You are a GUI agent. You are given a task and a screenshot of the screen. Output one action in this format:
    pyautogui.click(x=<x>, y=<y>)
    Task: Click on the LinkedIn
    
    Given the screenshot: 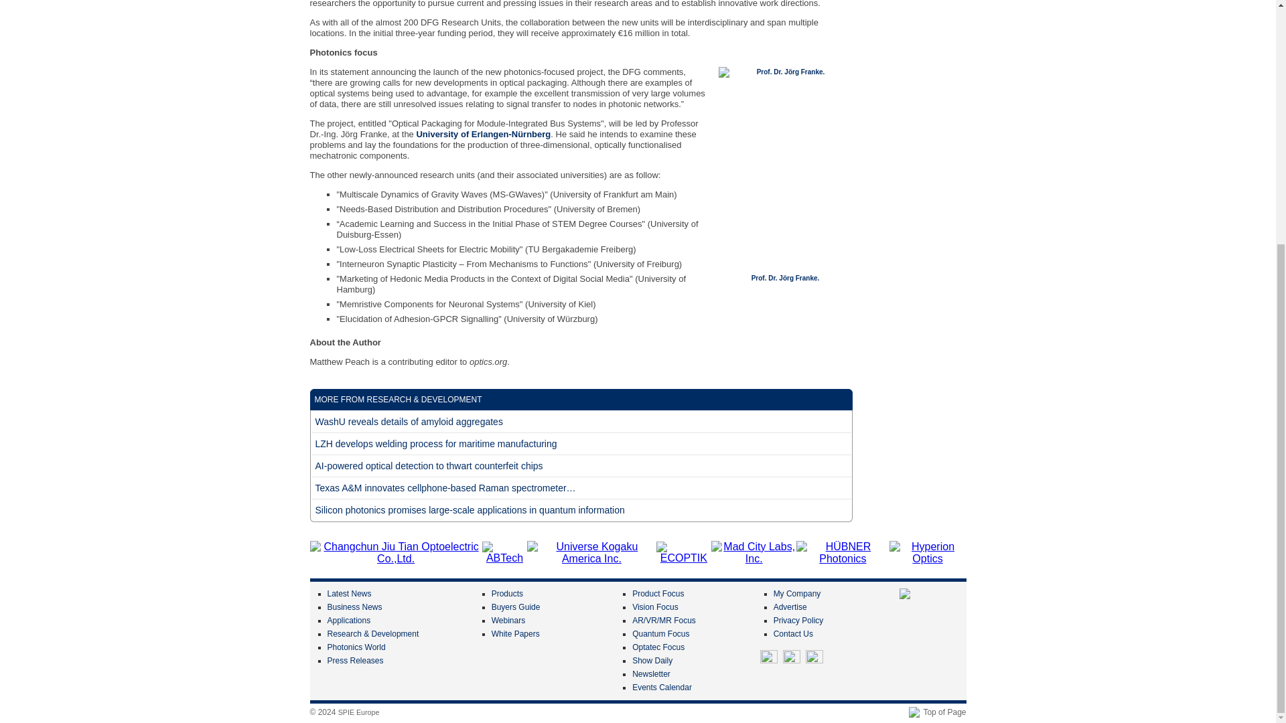 What is the action you would take?
    pyautogui.click(x=792, y=658)
    